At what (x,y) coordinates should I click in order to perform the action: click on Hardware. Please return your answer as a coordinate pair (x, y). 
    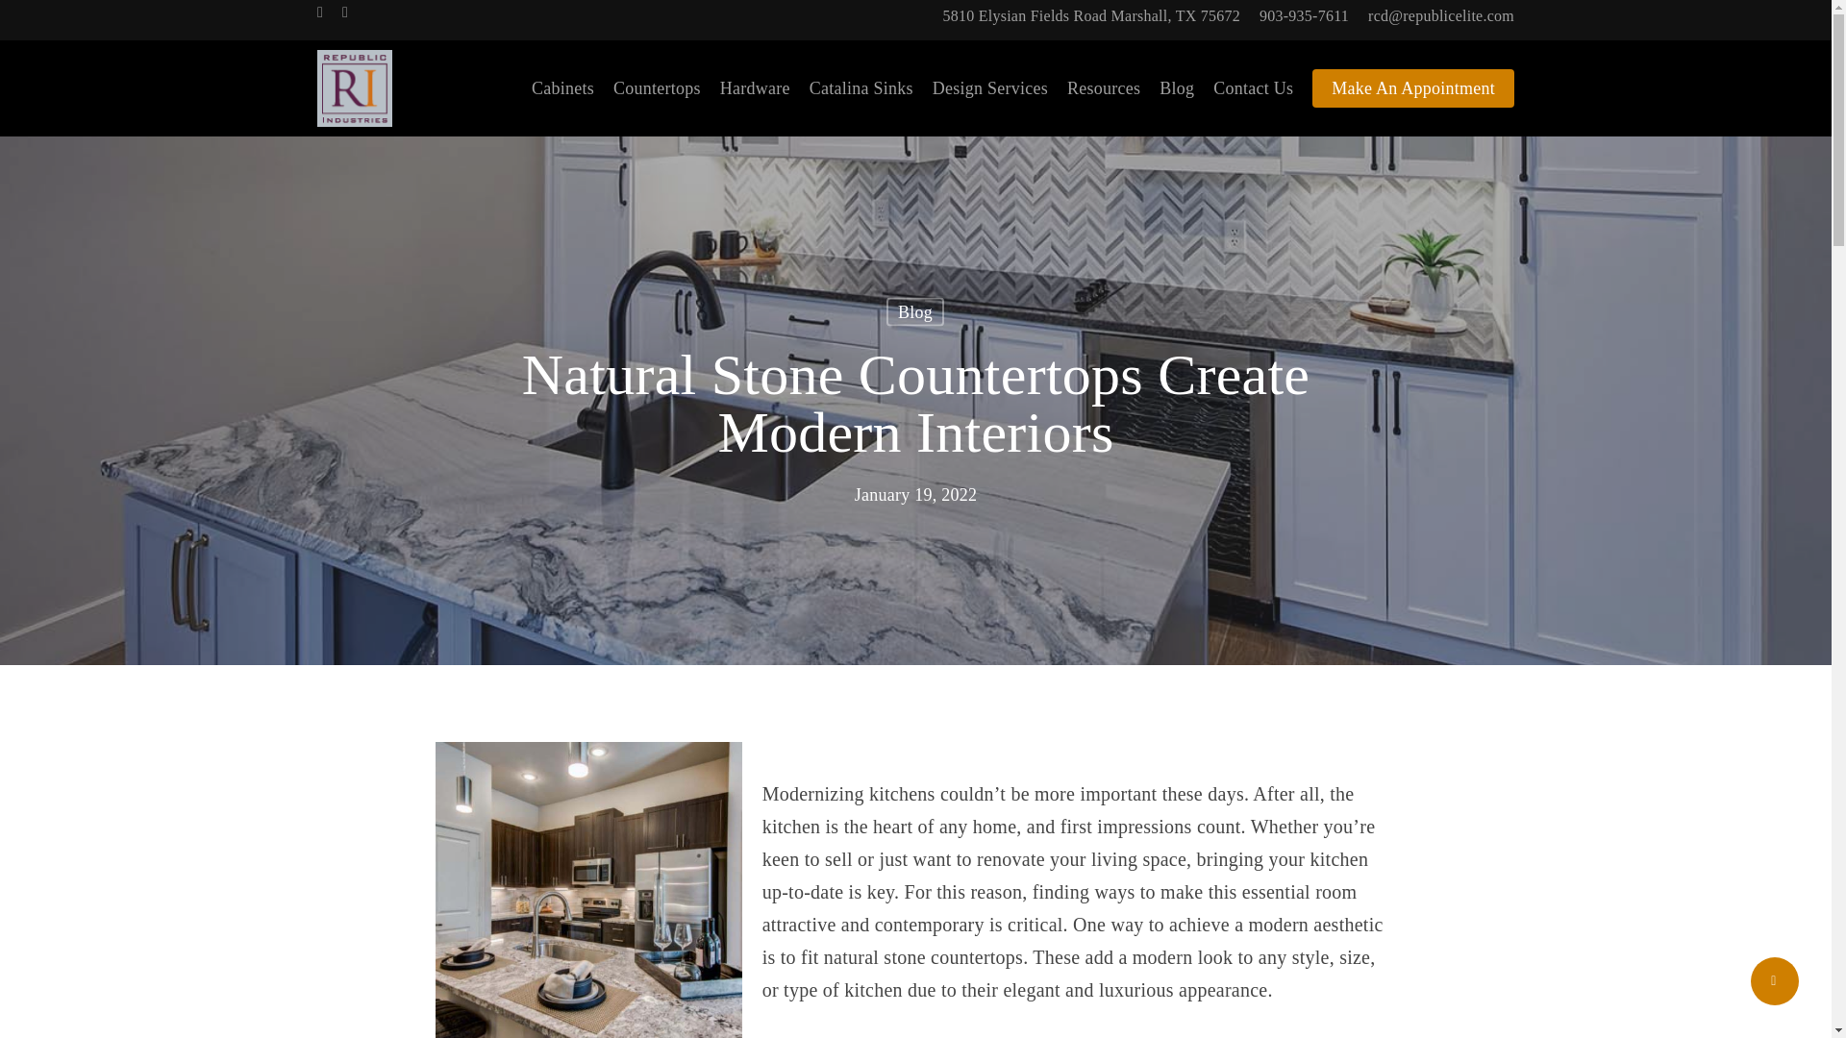
    Looking at the image, I should click on (754, 87).